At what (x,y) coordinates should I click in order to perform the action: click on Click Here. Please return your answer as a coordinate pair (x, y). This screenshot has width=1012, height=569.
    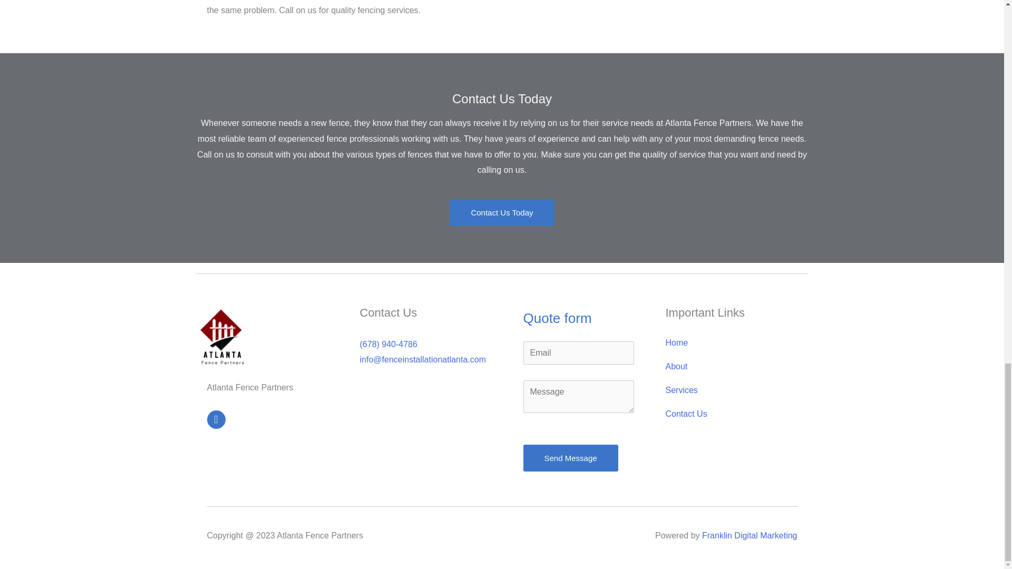
    Looking at the image, I should click on (501, 212).